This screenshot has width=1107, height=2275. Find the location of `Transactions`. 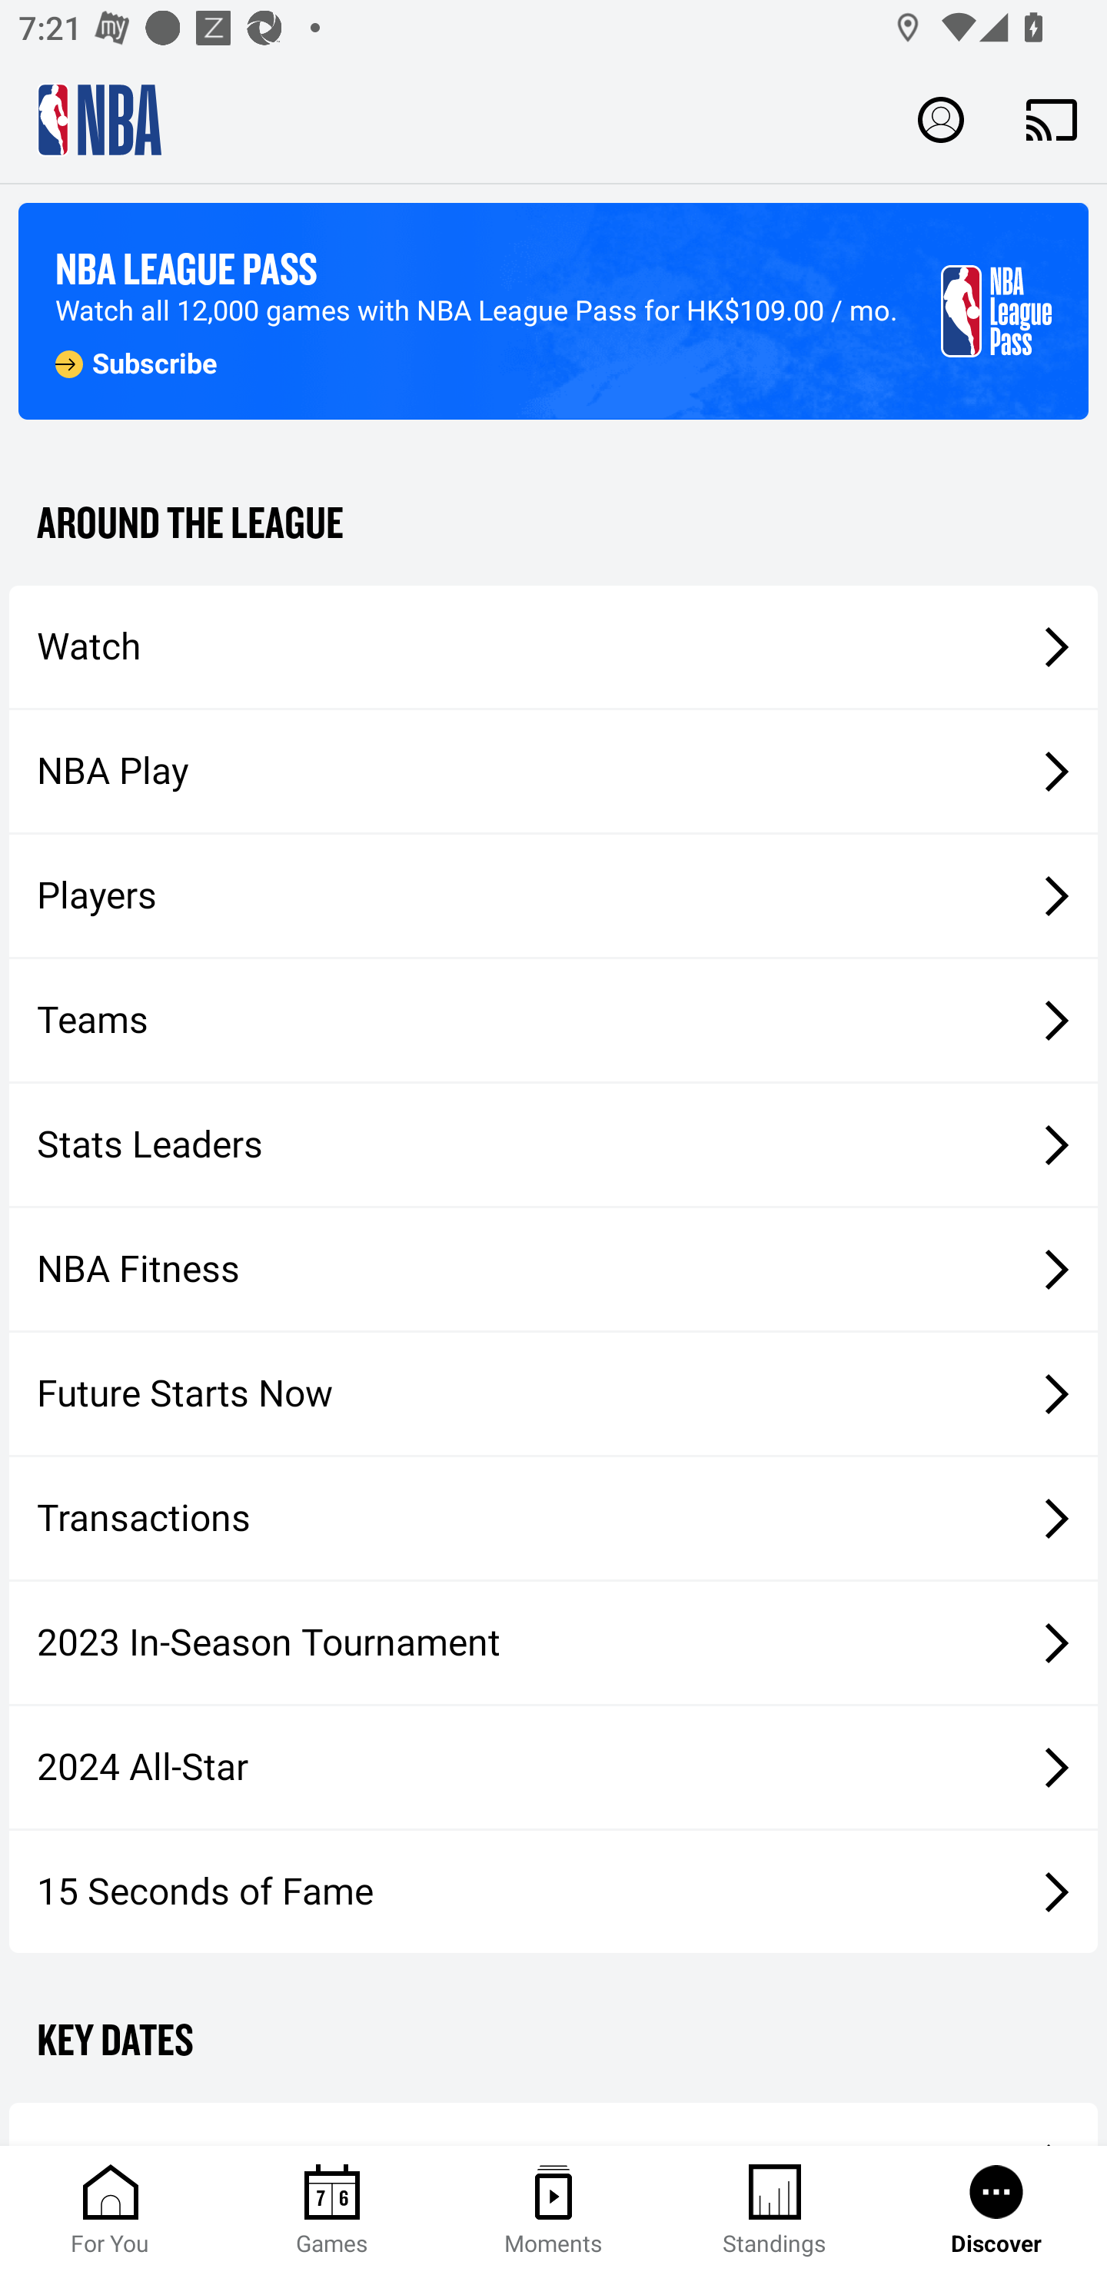

Transactions is located at coordinates (553, 1519).